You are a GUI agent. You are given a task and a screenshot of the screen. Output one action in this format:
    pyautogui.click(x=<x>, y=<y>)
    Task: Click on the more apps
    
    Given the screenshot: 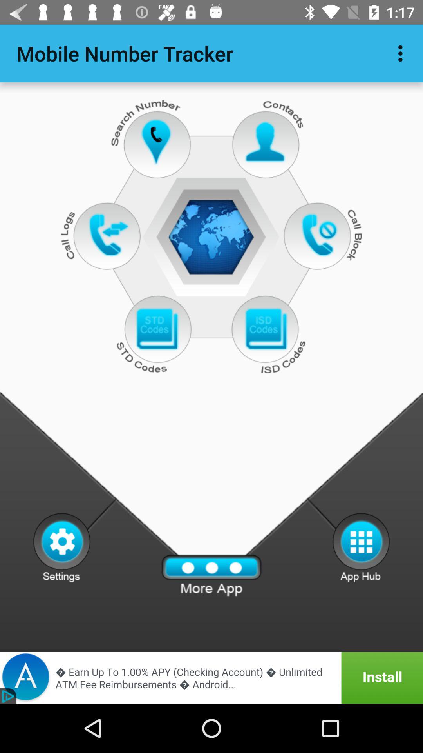 What is the action you would take?
    pyautogui.click(x=211, y=576)
    